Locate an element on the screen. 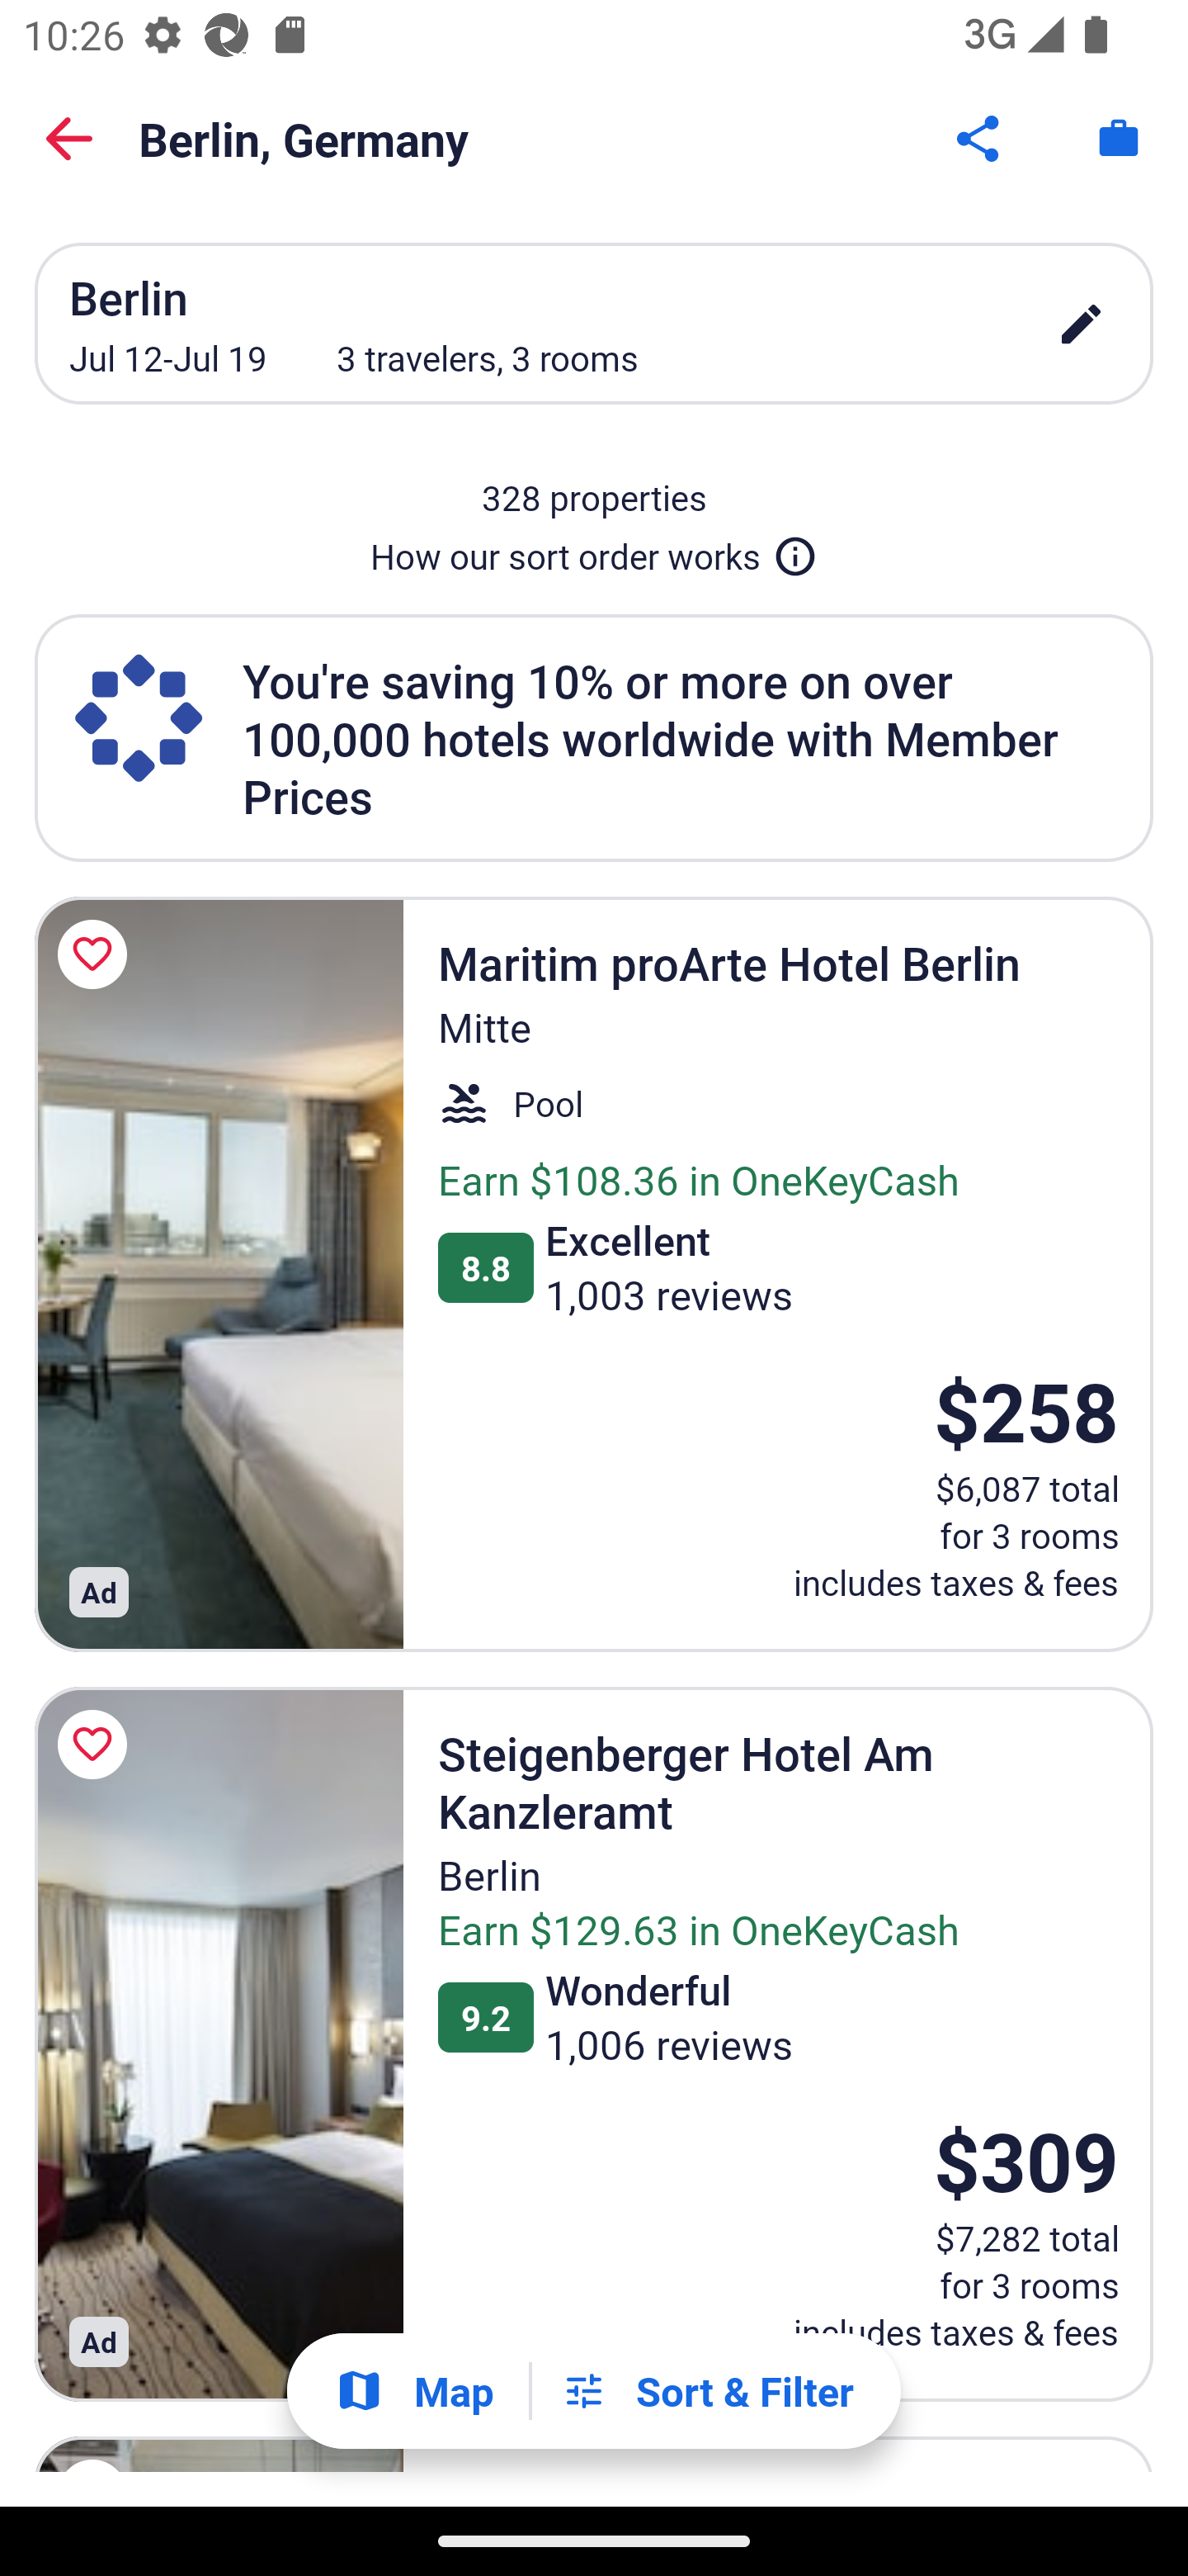 The width and height of the screenshot is (1188, 2576). Back is located at coordinates (69, 139).